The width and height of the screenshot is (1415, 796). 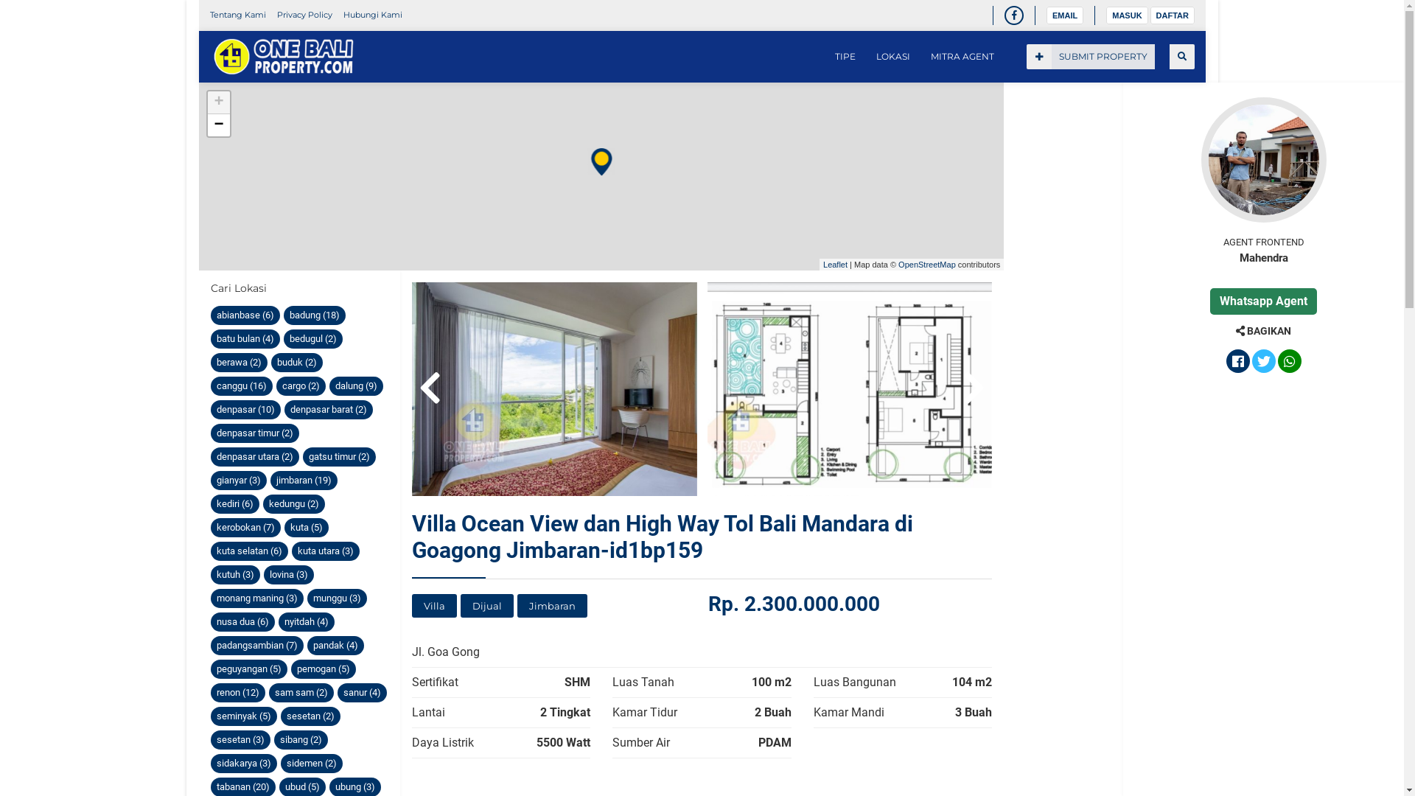 I want to click on peguyangan (5), so click(x=249, y=669).